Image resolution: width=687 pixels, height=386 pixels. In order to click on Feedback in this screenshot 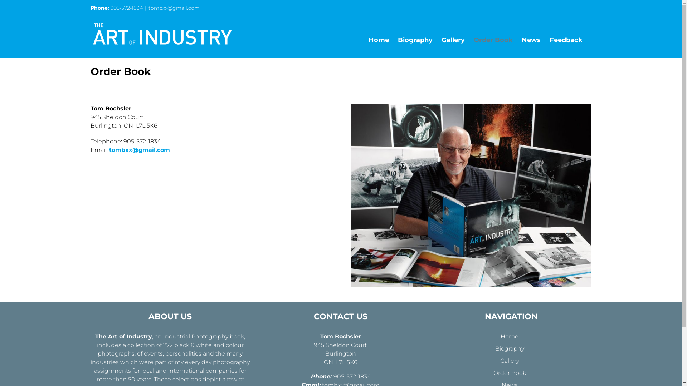, I will do `click(566, 40)`.